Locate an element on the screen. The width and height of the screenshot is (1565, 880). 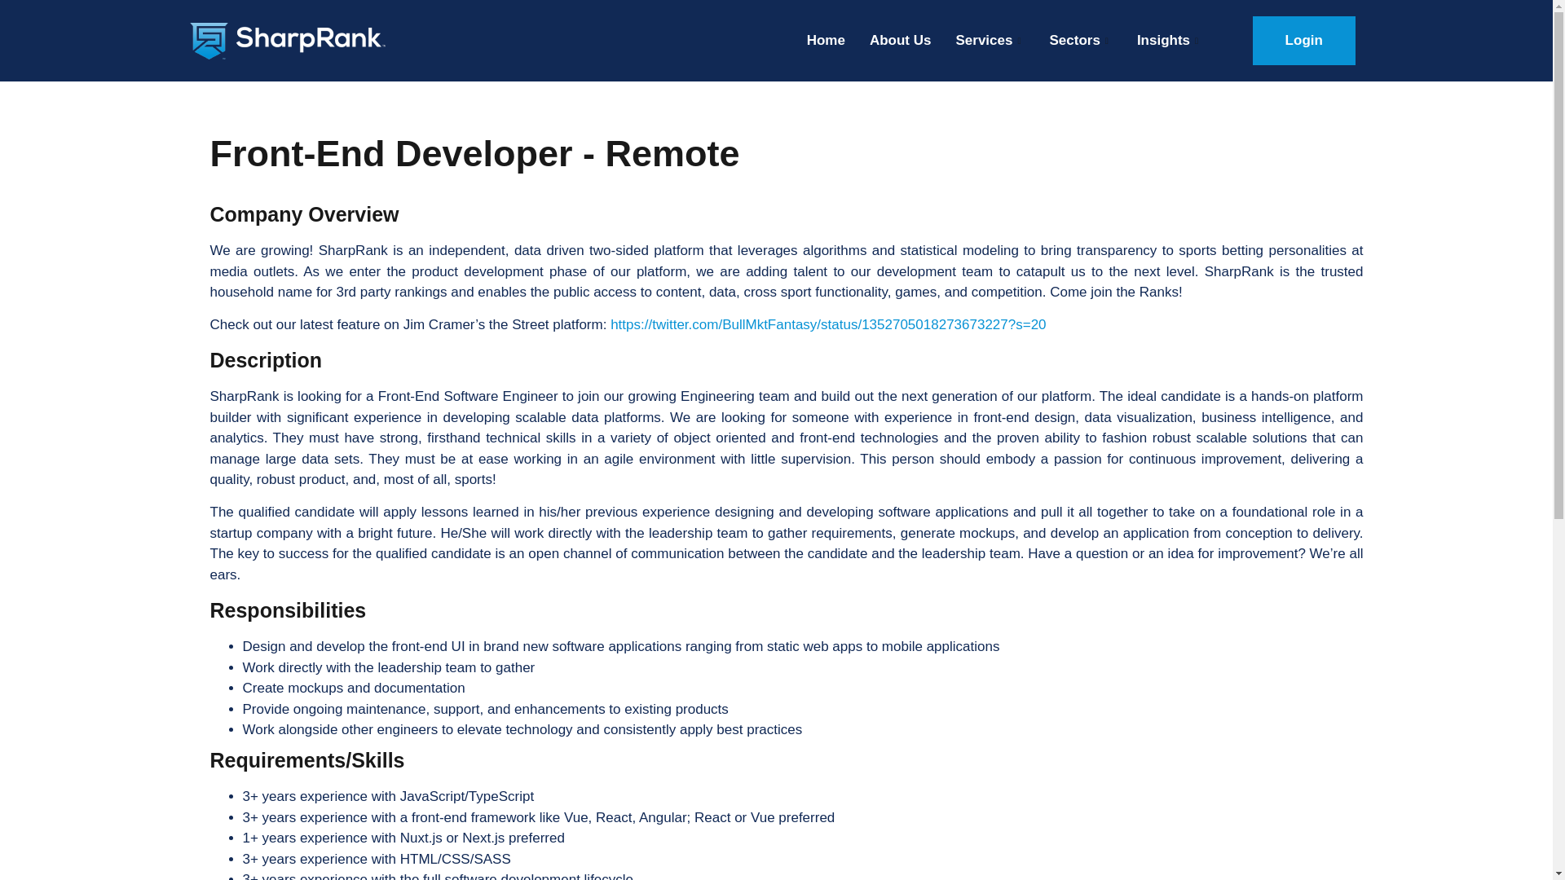
Sectors is located at coordinates (1079, 41).